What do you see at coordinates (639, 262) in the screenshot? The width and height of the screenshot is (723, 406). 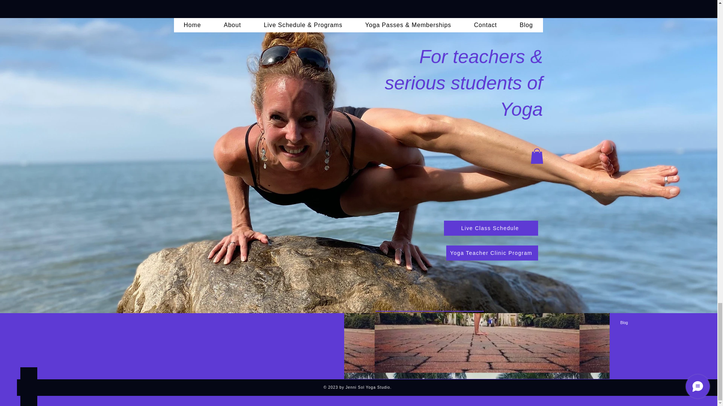 I see `Home` at bounding box center [639, 262].